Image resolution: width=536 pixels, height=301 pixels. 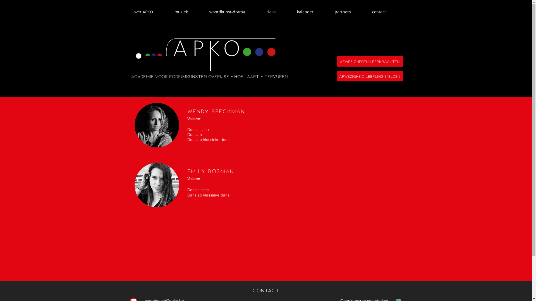 I want to click on Afwezigheden leerkrachten, so click(x=370, y=61).